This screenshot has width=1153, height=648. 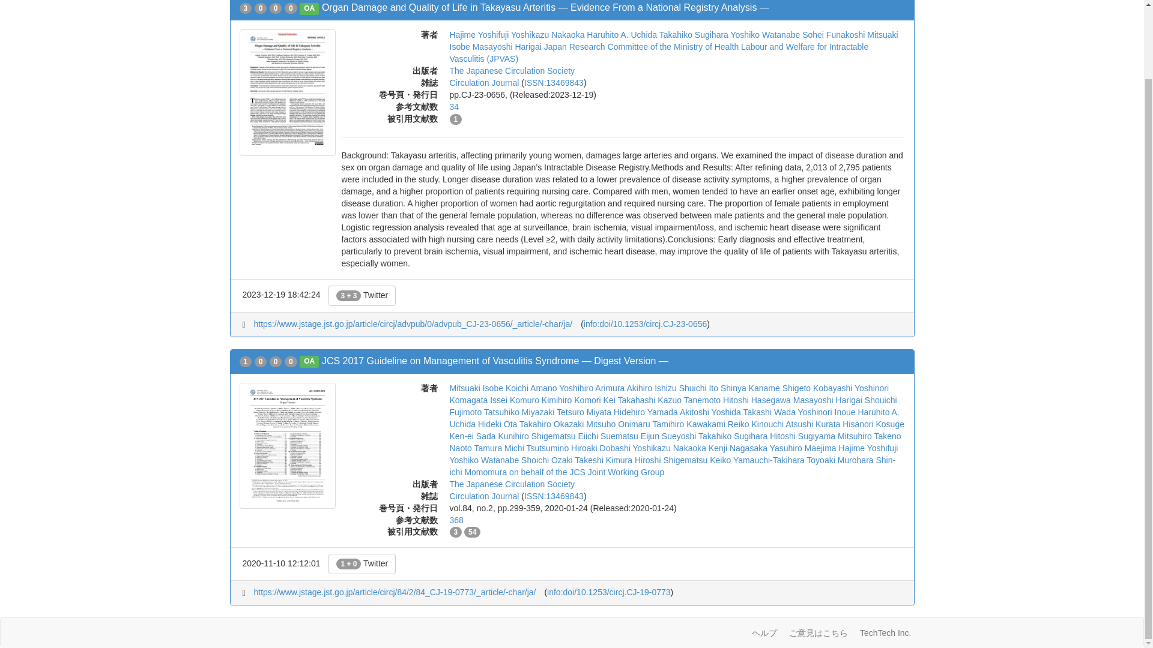 What do you see at coordinates (548, 34) in the screenshot?
I see `Yoshikazu Nakaoka` at bounding box center [548, 34].